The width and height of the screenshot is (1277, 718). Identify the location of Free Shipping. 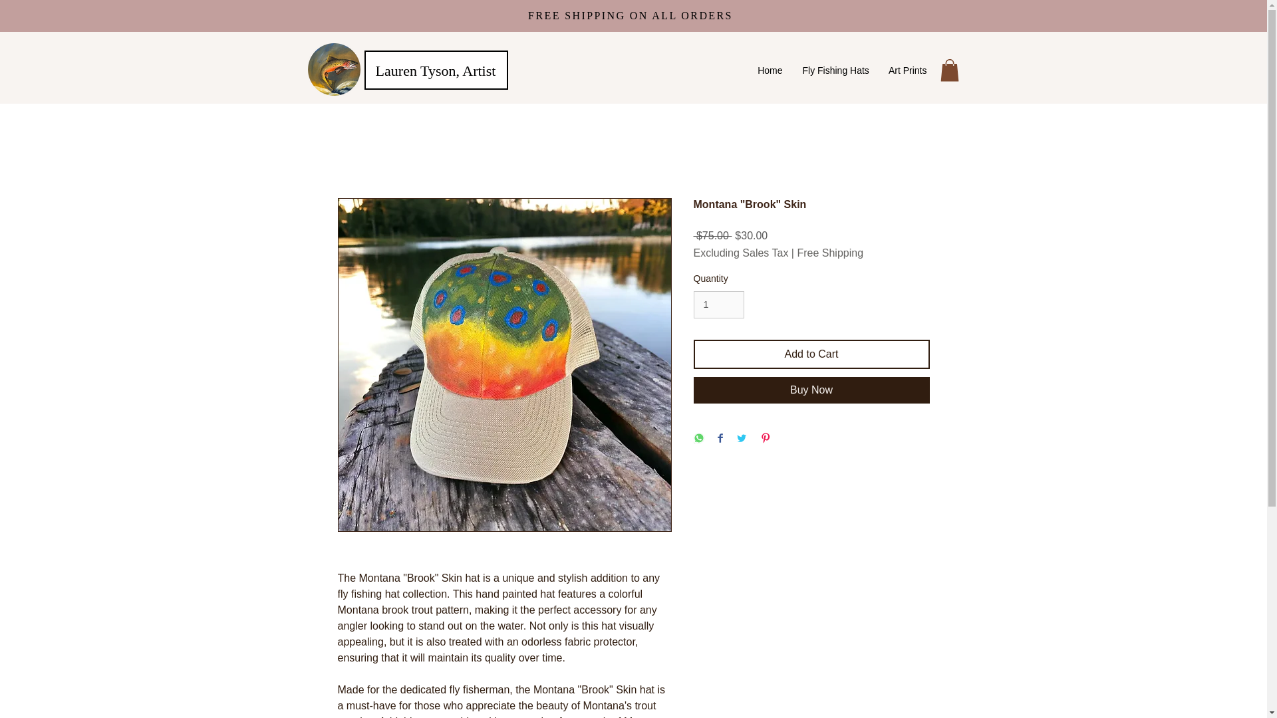
(830, 253).